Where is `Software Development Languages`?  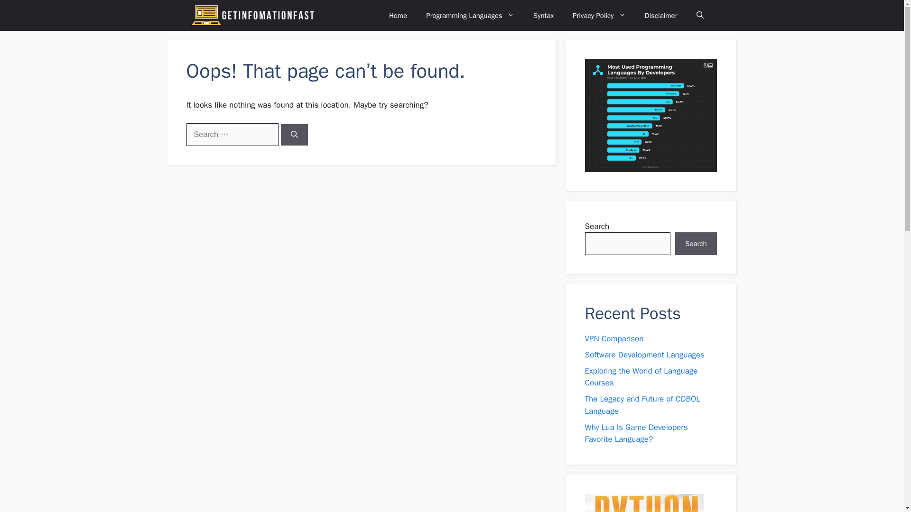 Software Development Languages is located at coordinates (644, 355).